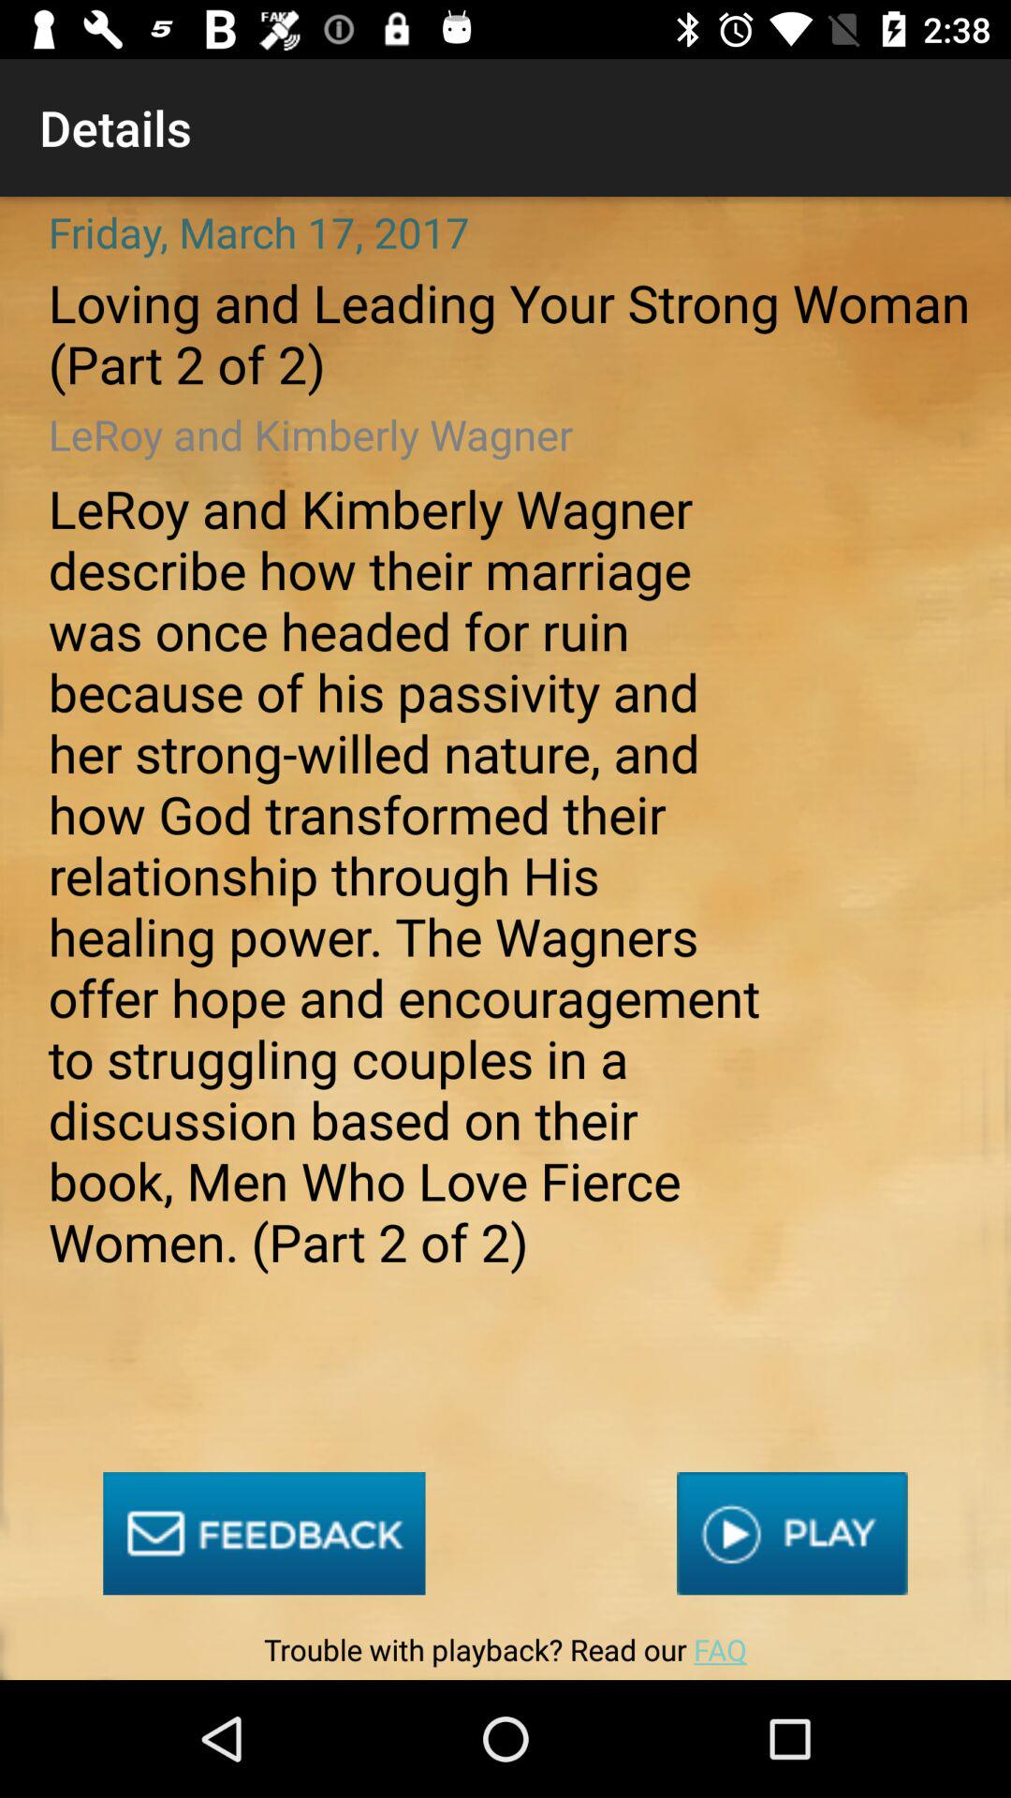  What do you see at coordinates (505, 1654) in the screenshot?
I see `jump until the trouble with playback icon` at bounding box center [505, 1654].